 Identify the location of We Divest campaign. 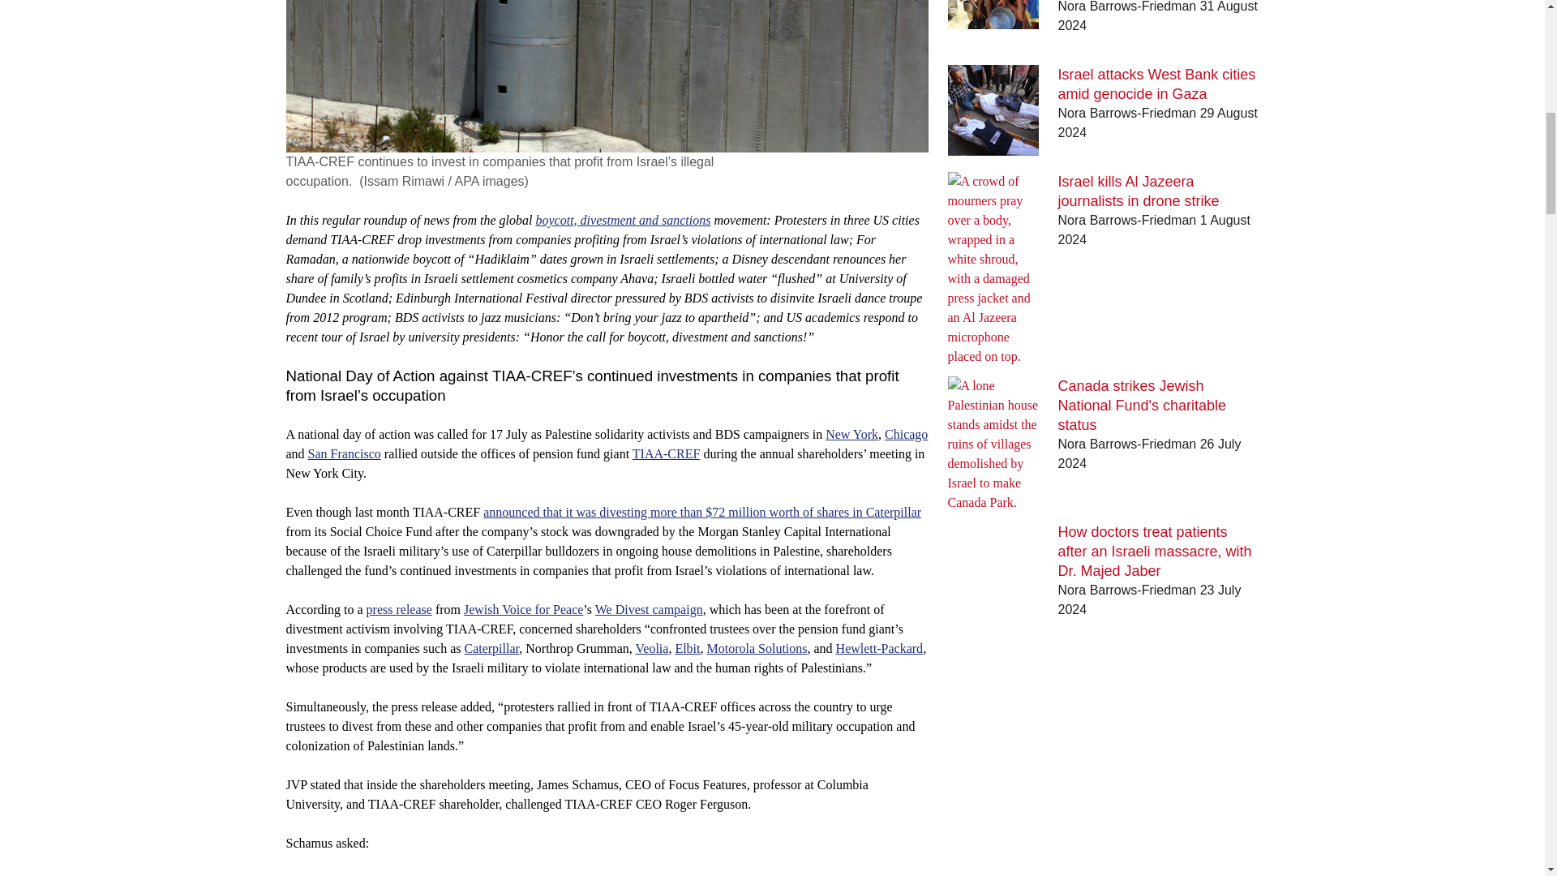
(649, 610).